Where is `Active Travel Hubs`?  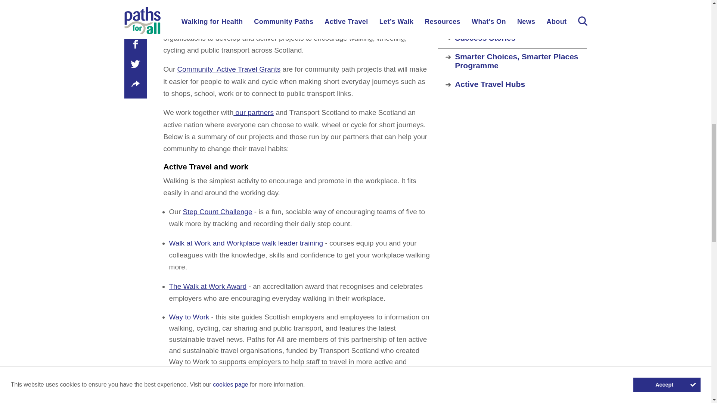
Active Travel Hubs is located at coordinates (521, 84).